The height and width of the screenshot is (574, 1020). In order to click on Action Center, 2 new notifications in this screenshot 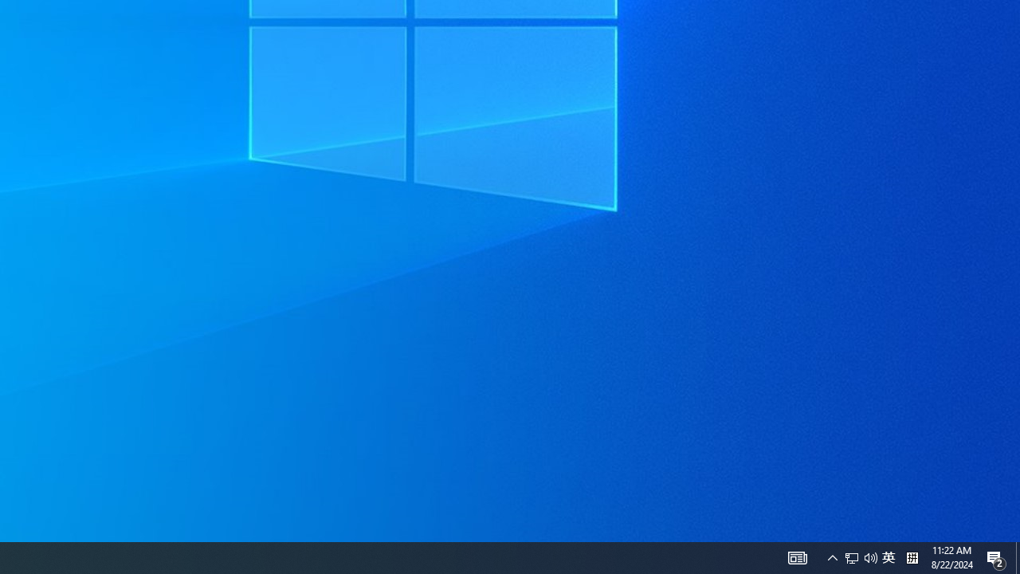, I will do `click(996, 558)`.